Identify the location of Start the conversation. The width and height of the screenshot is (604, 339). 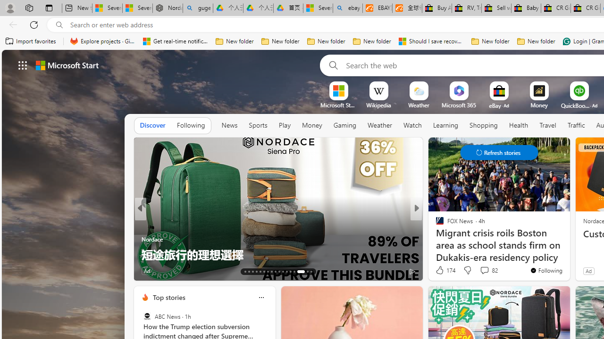
(470, 271).